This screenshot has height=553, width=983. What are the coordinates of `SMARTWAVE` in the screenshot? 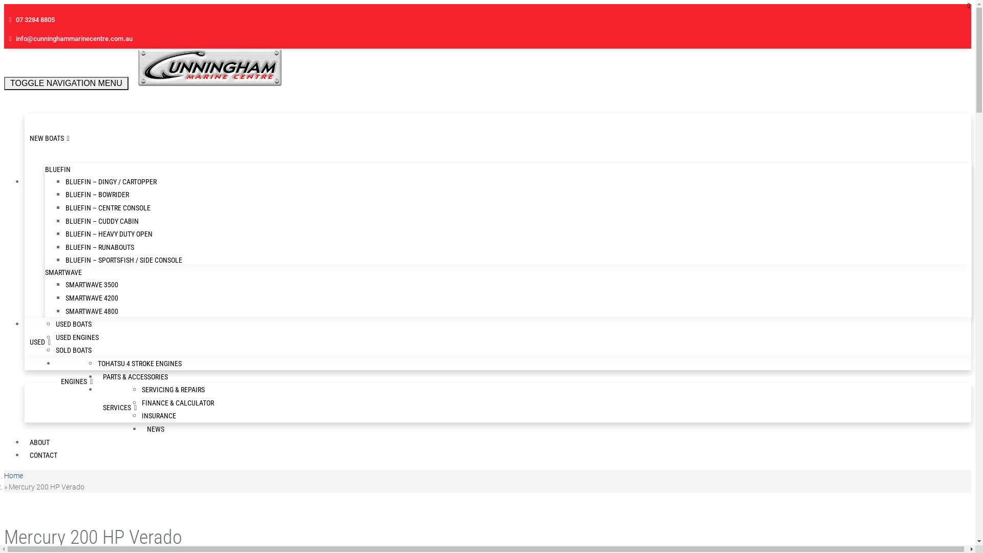 It's located at (509, 272).